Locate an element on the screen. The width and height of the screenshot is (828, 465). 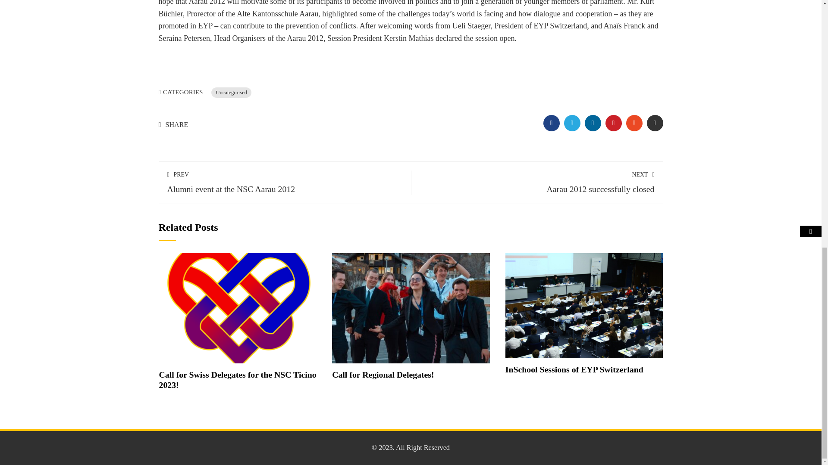
InSchool Sessions of EYP Switzerland is located at coordinates (584, 305).